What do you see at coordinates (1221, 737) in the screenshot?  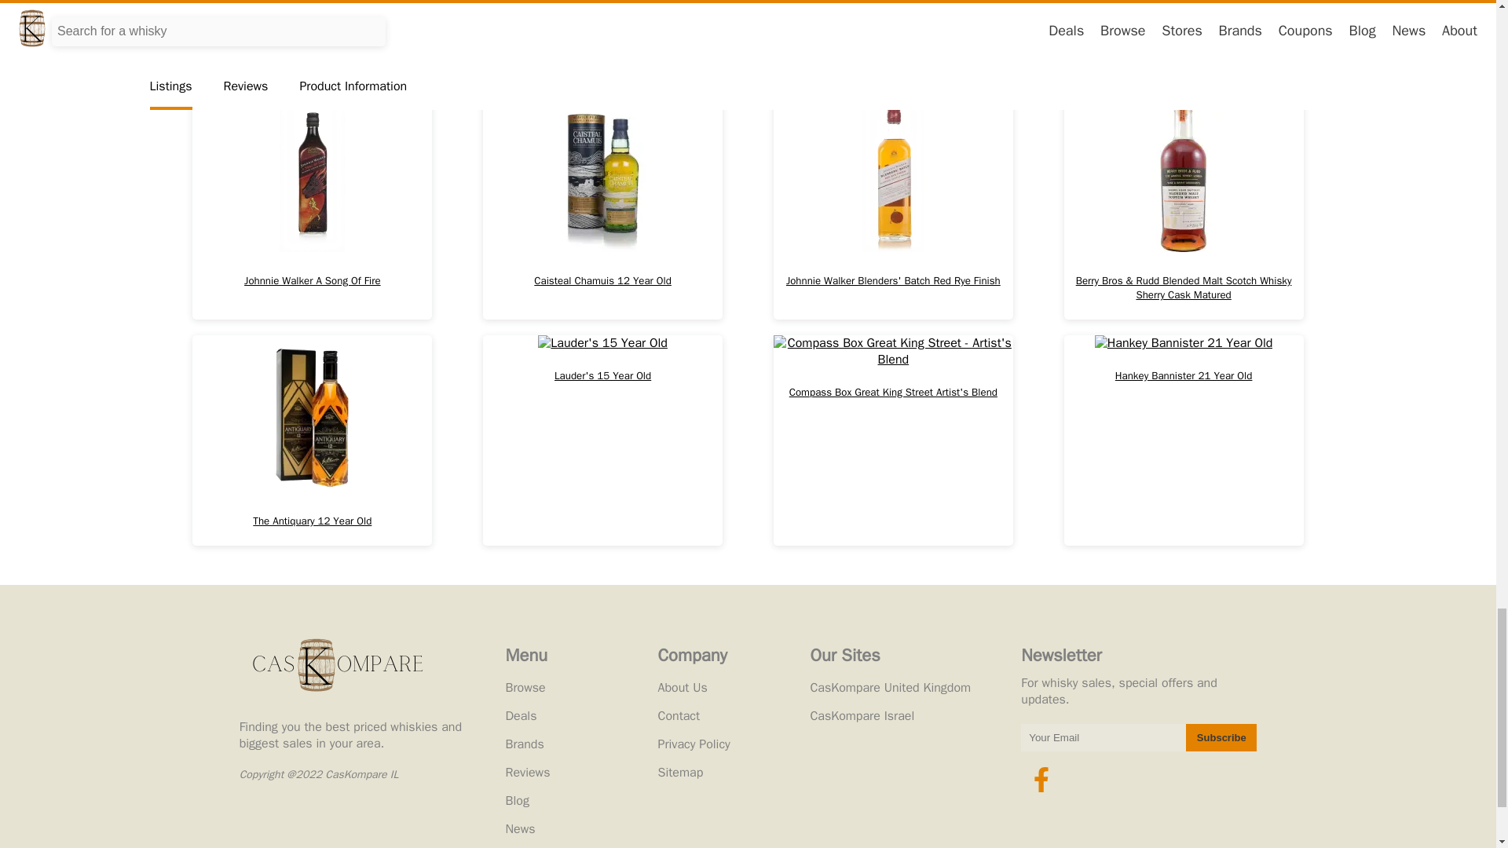 I see `Subscribe` at bounding box center [1221, 737].